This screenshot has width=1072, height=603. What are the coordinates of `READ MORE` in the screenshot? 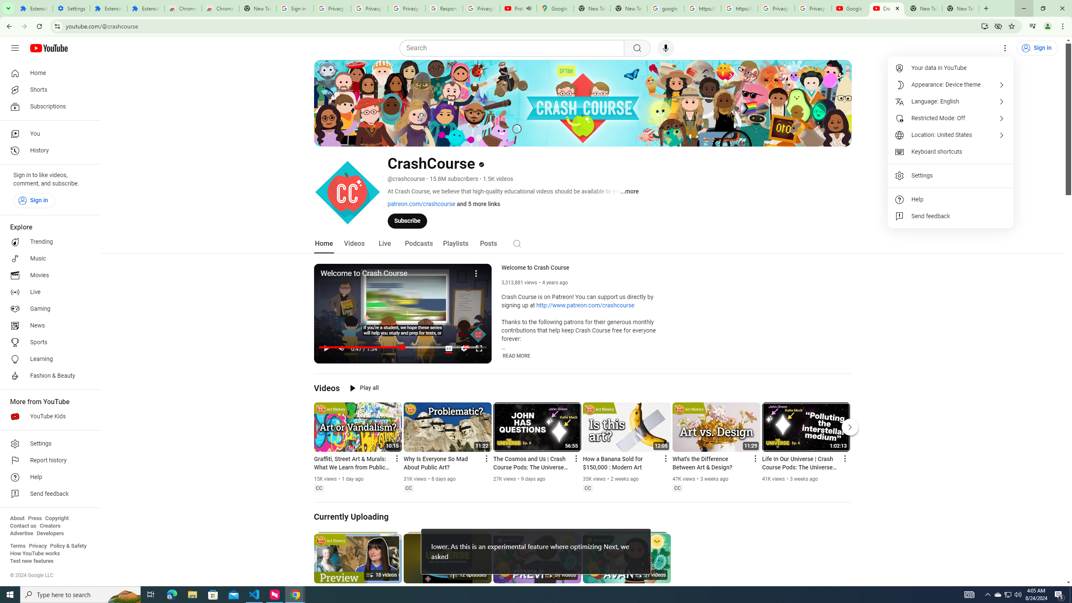 It's located at (517, 356).